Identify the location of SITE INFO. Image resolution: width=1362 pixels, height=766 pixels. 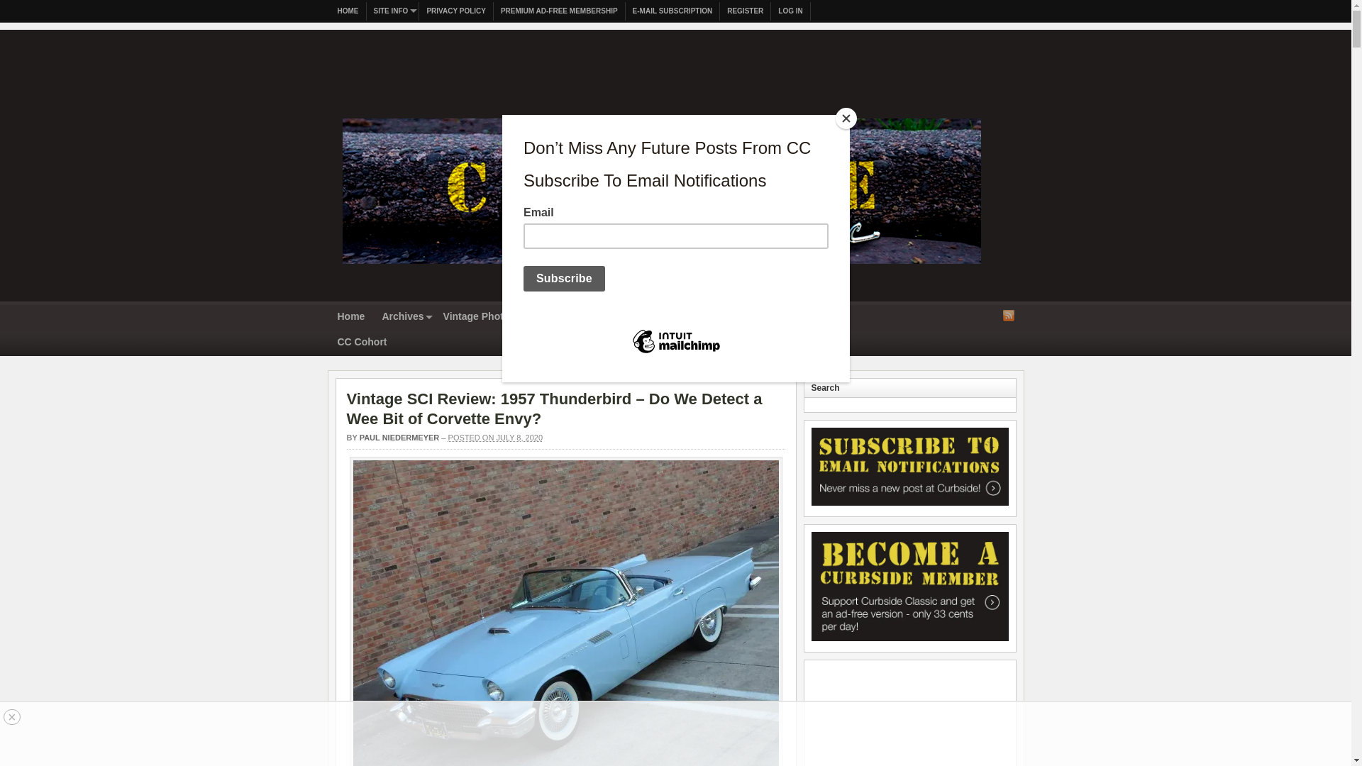
(393, 11).